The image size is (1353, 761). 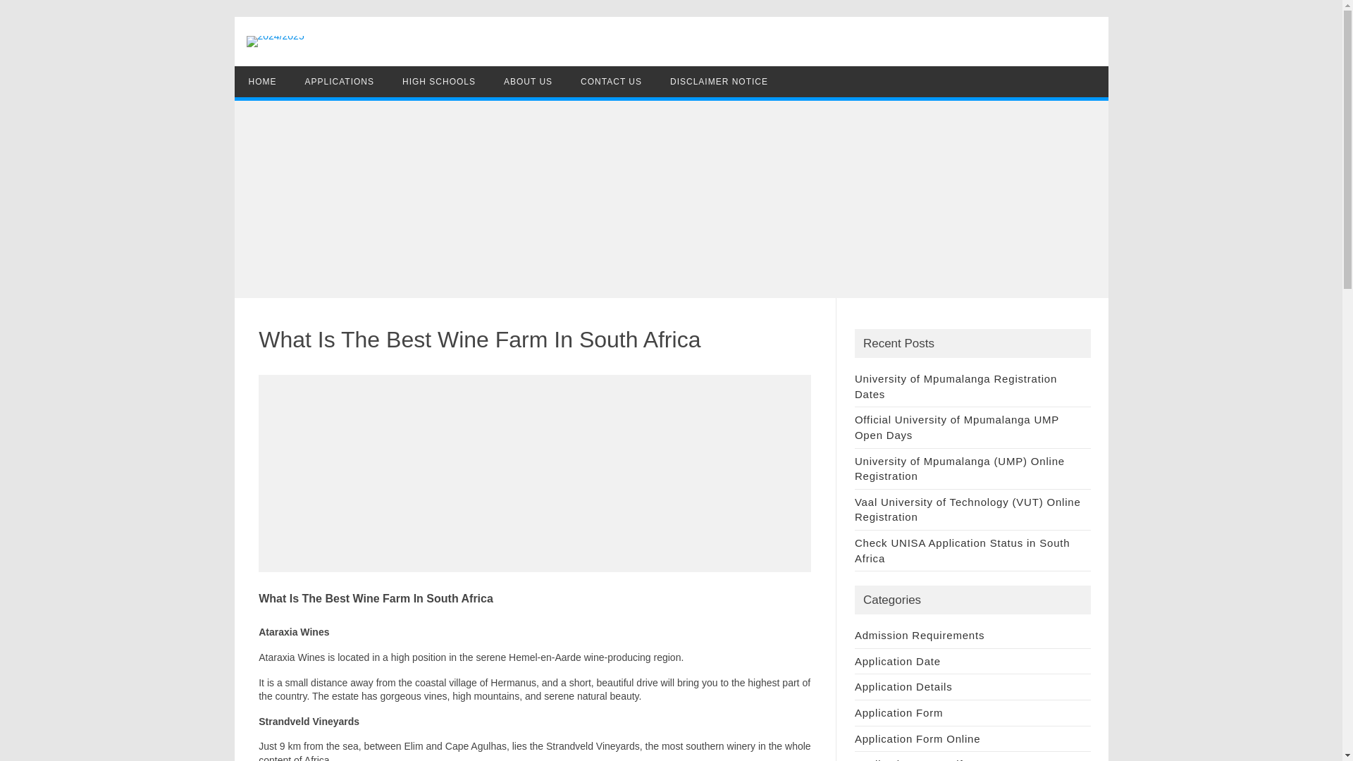 I want to click on APPLICATIONS, so click(x=338, y=82).